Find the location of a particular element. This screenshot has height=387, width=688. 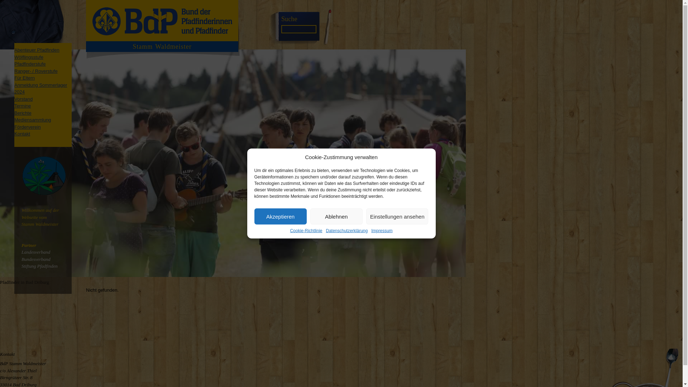

Kontakt is located at coordinates (22, 134).